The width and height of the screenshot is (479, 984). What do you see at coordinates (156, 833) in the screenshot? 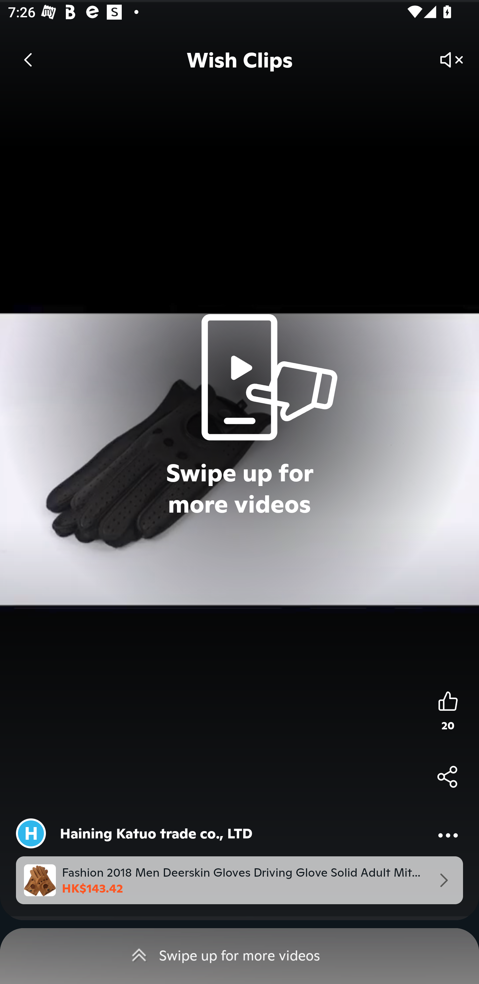
I see `Haining Katuo trade co., LTD` at bounding box center [156, 833].